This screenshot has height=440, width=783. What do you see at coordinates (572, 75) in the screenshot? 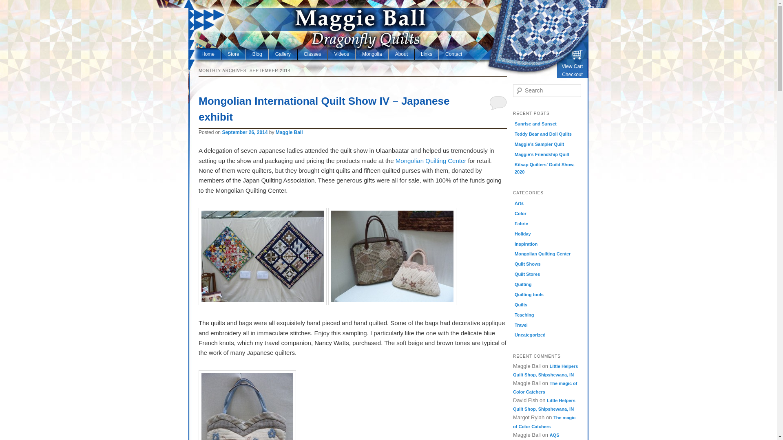
I see `Checkout` at bounding box center [572, 75].